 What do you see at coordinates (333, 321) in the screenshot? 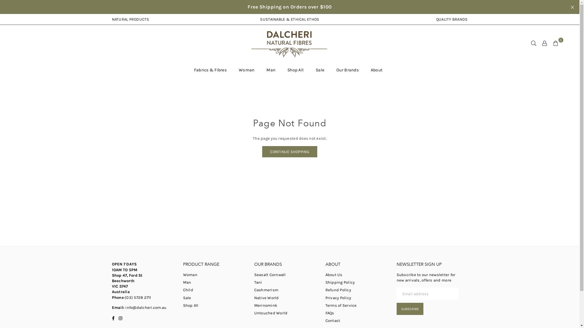
I see `Contact` at bounding box center [333, 321].